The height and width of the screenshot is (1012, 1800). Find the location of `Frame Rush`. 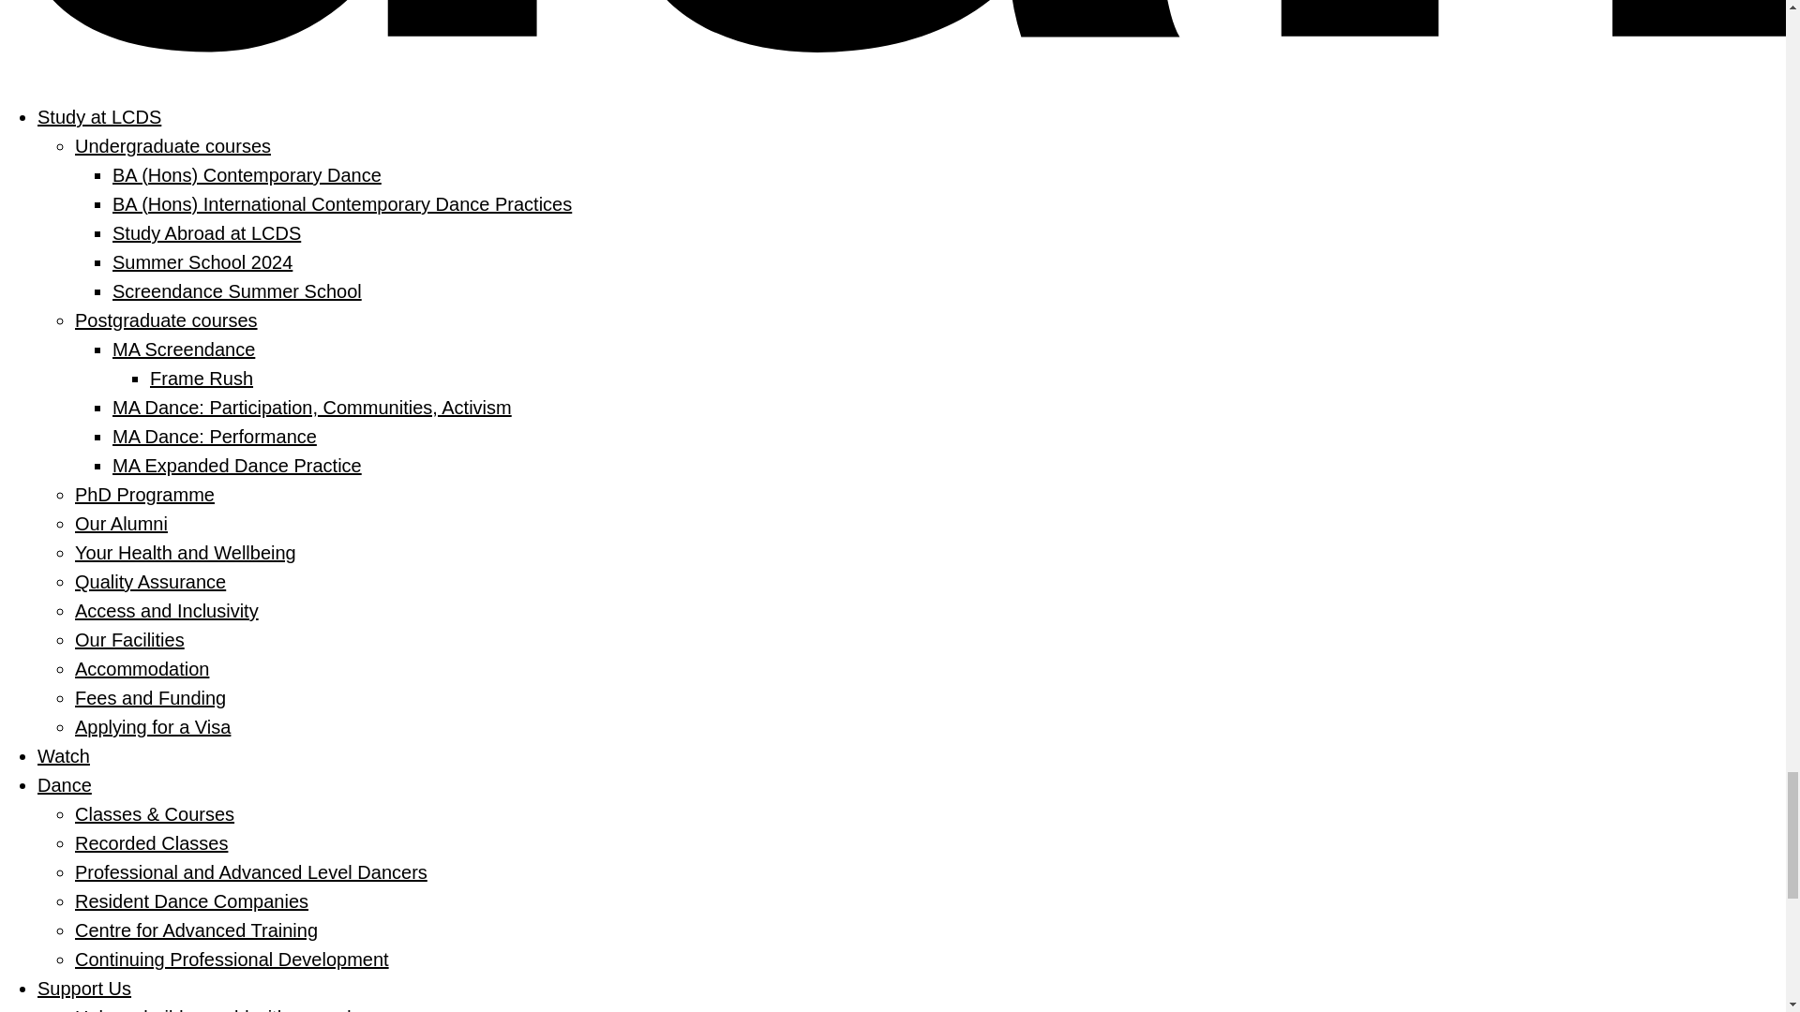

Frame Rush is located at coordinates (201, 379).